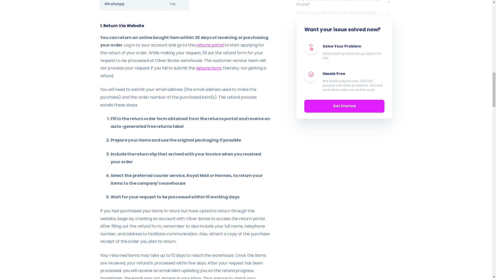 The image size is (496, 279). Describe the element at coordinates (210, 45) in the screenshot. I see `returns portal` at that location.